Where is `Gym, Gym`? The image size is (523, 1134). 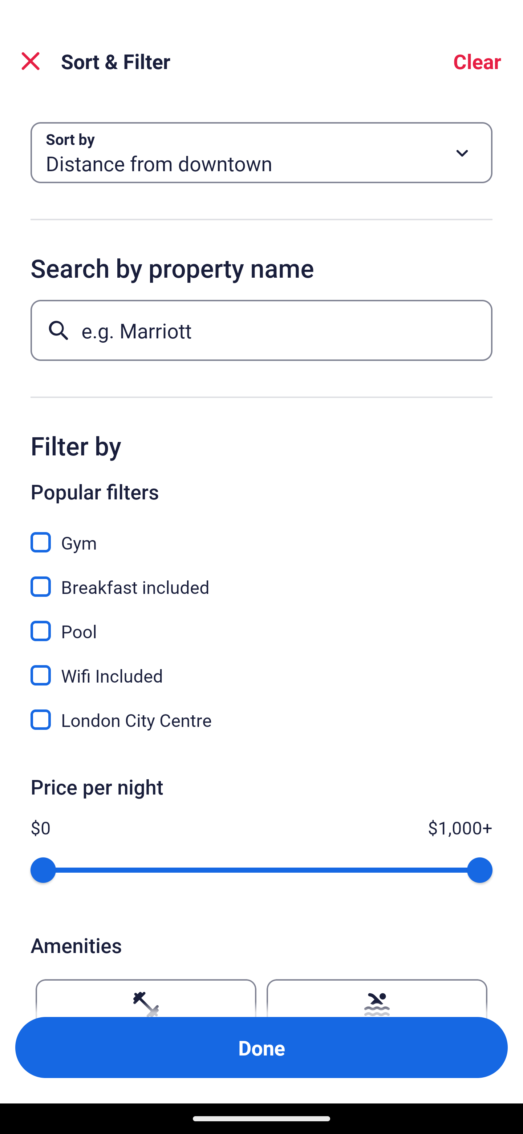
Gym, Gym is located at coordinates (261, 534).